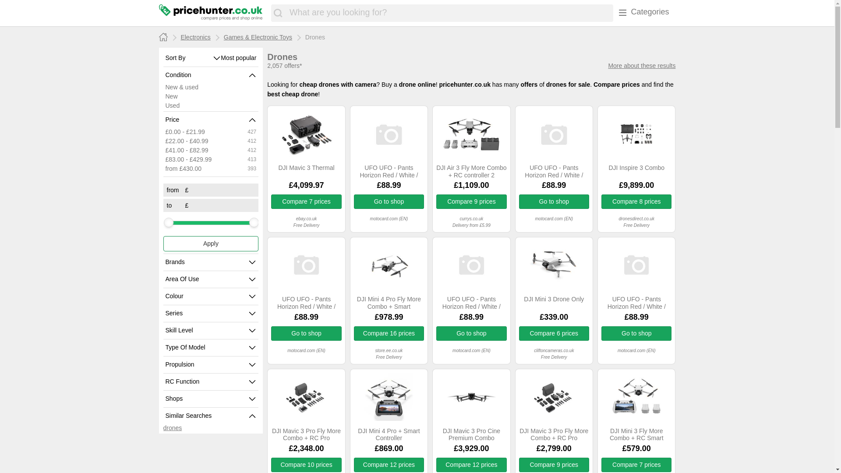  Describe the element at coordinates (207, 314) in the screenshot. I see `Series` at that location.